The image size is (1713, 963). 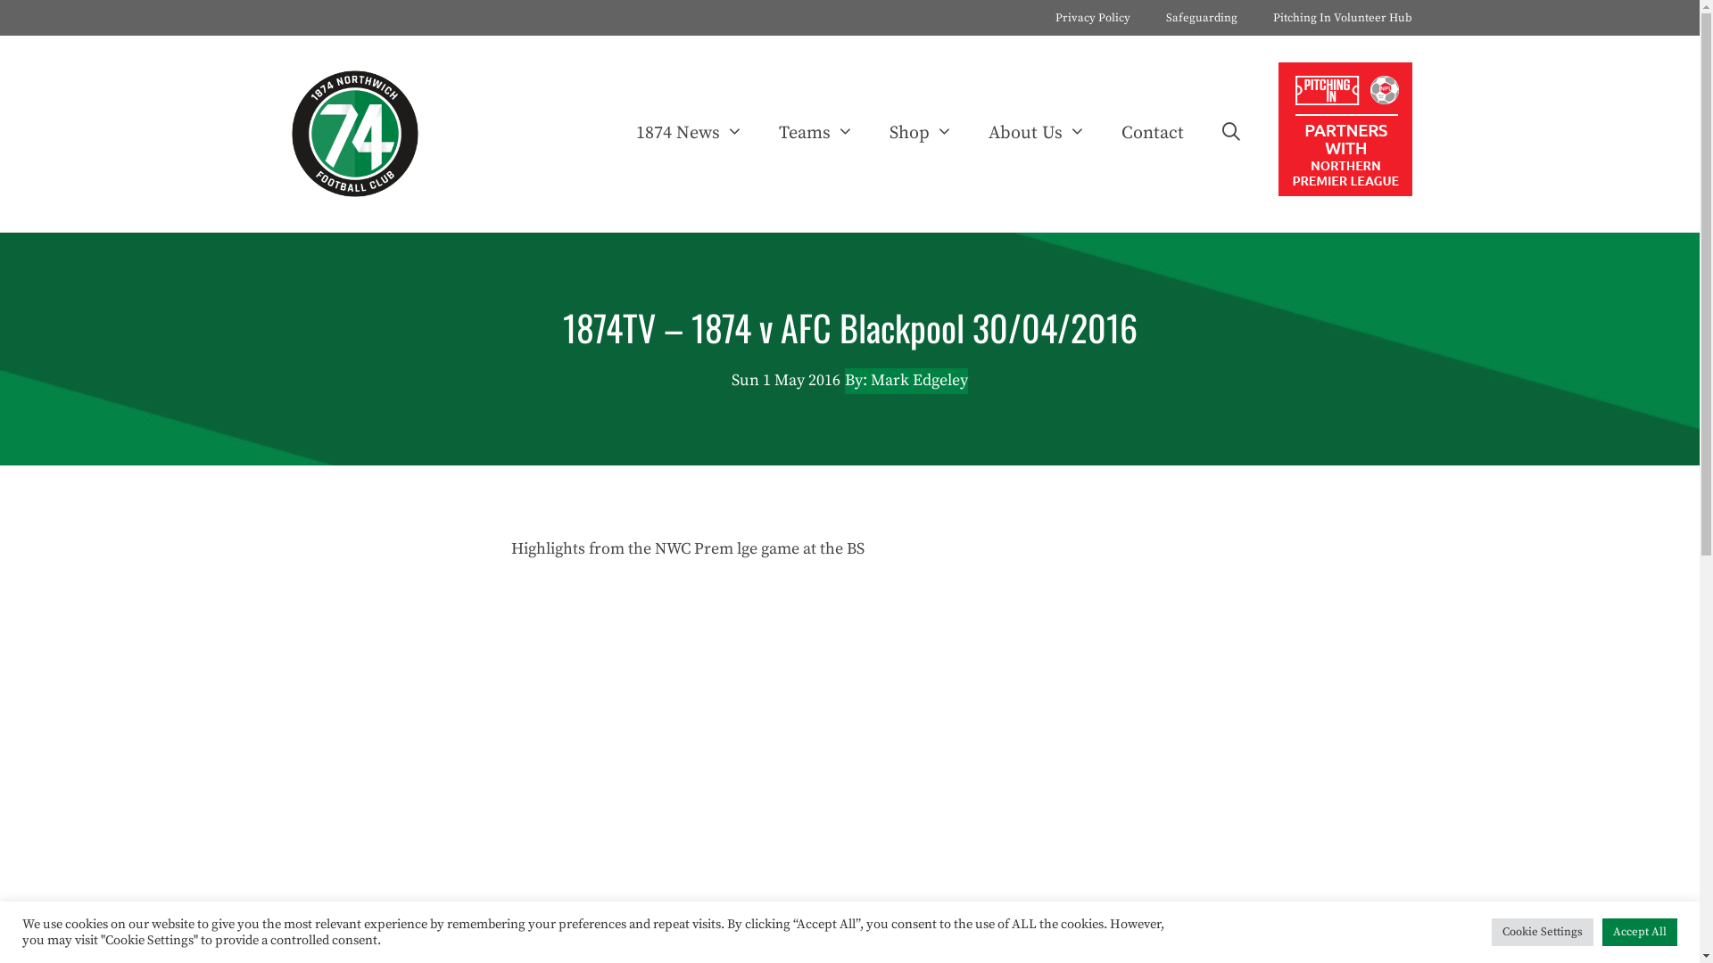 What do you see at coordinates (921, 134) in the screenshot?
I see `Shop` at bounding box center [921, 134].